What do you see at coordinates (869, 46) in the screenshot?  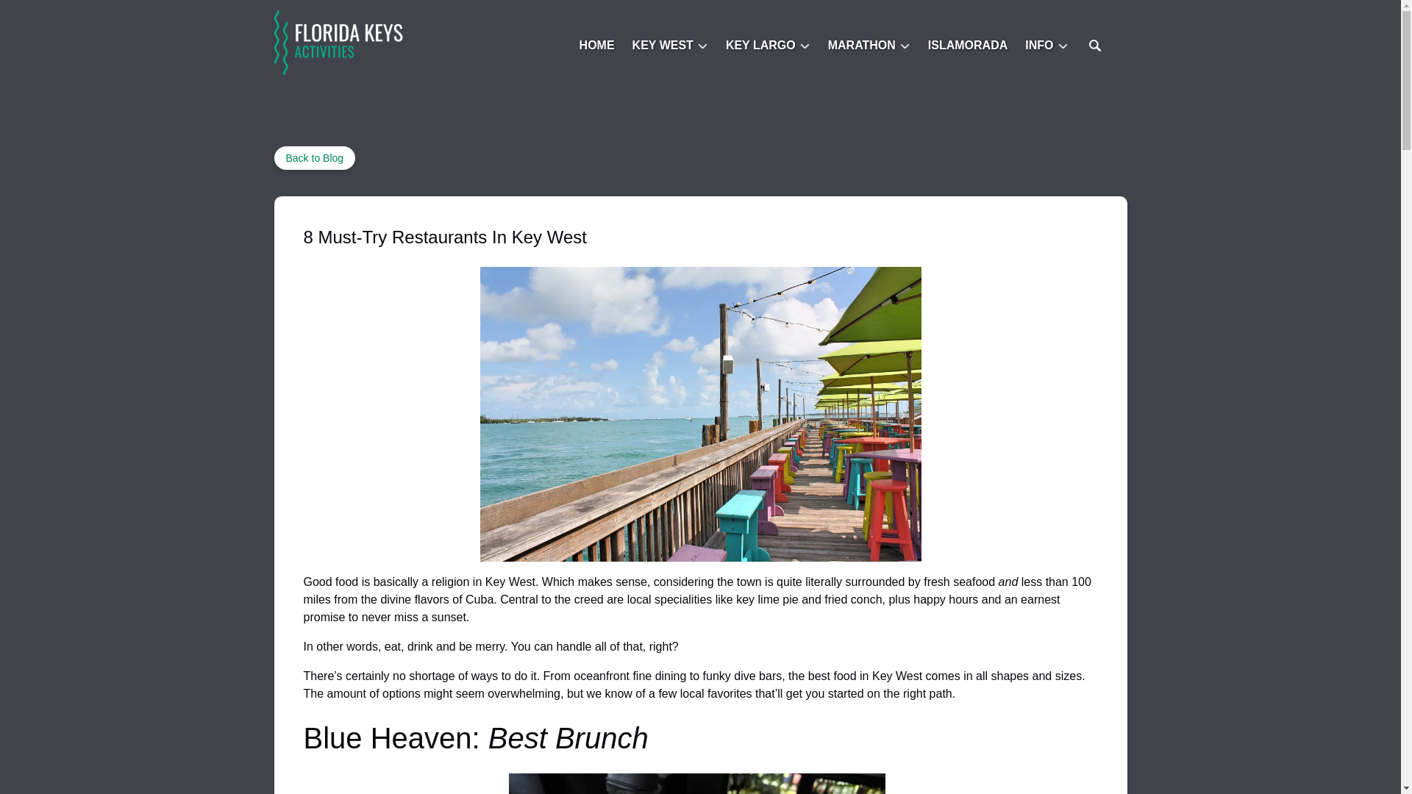 I see `MARATHON` at bounding box center [869, 46].